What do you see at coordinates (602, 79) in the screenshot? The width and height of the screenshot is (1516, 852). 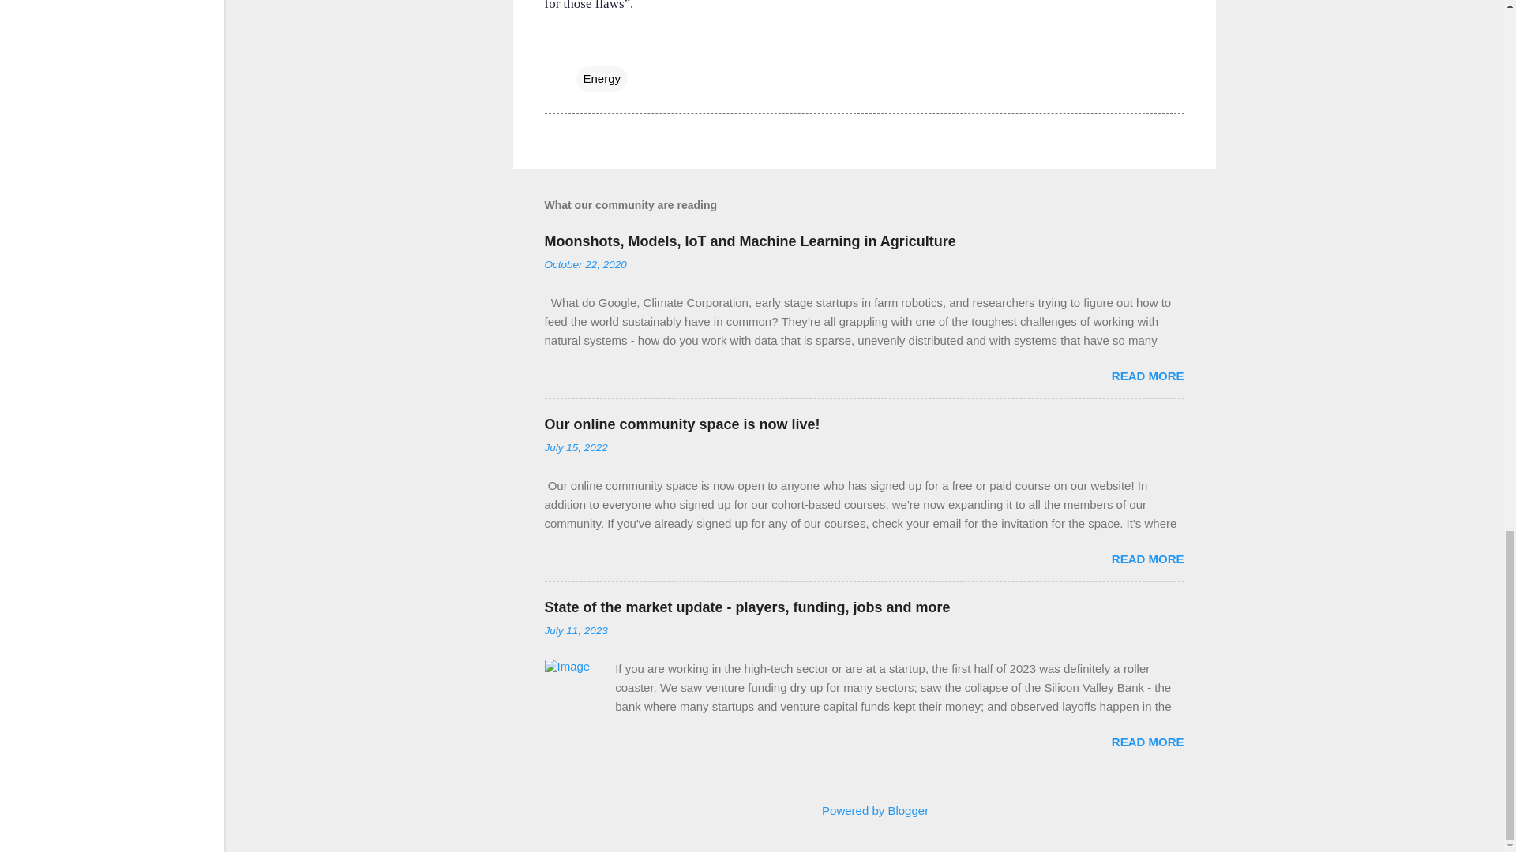 I see `Energy` at bounding box center [602, 79].